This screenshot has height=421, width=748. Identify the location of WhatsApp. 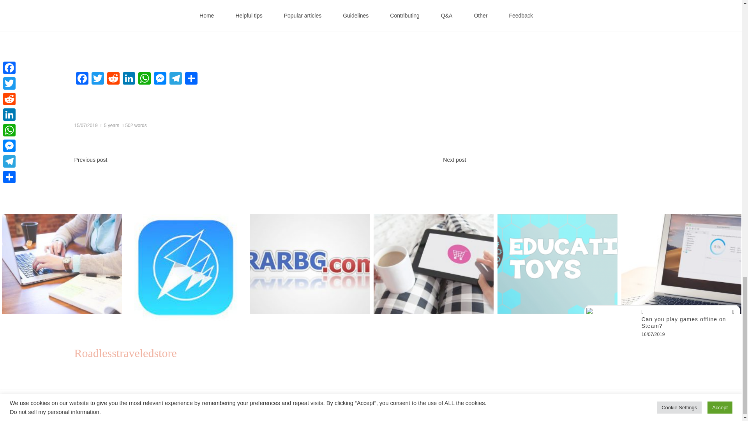
(144, 79).